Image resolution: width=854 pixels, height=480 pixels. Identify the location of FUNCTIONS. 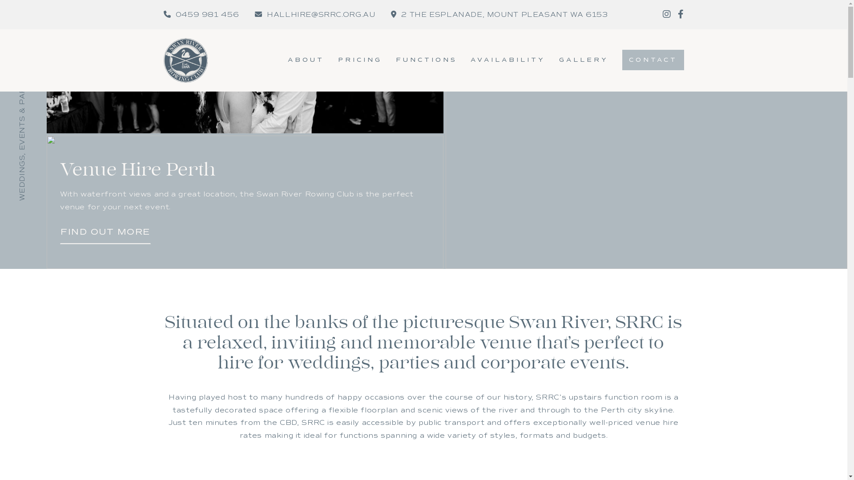
(427, 60).